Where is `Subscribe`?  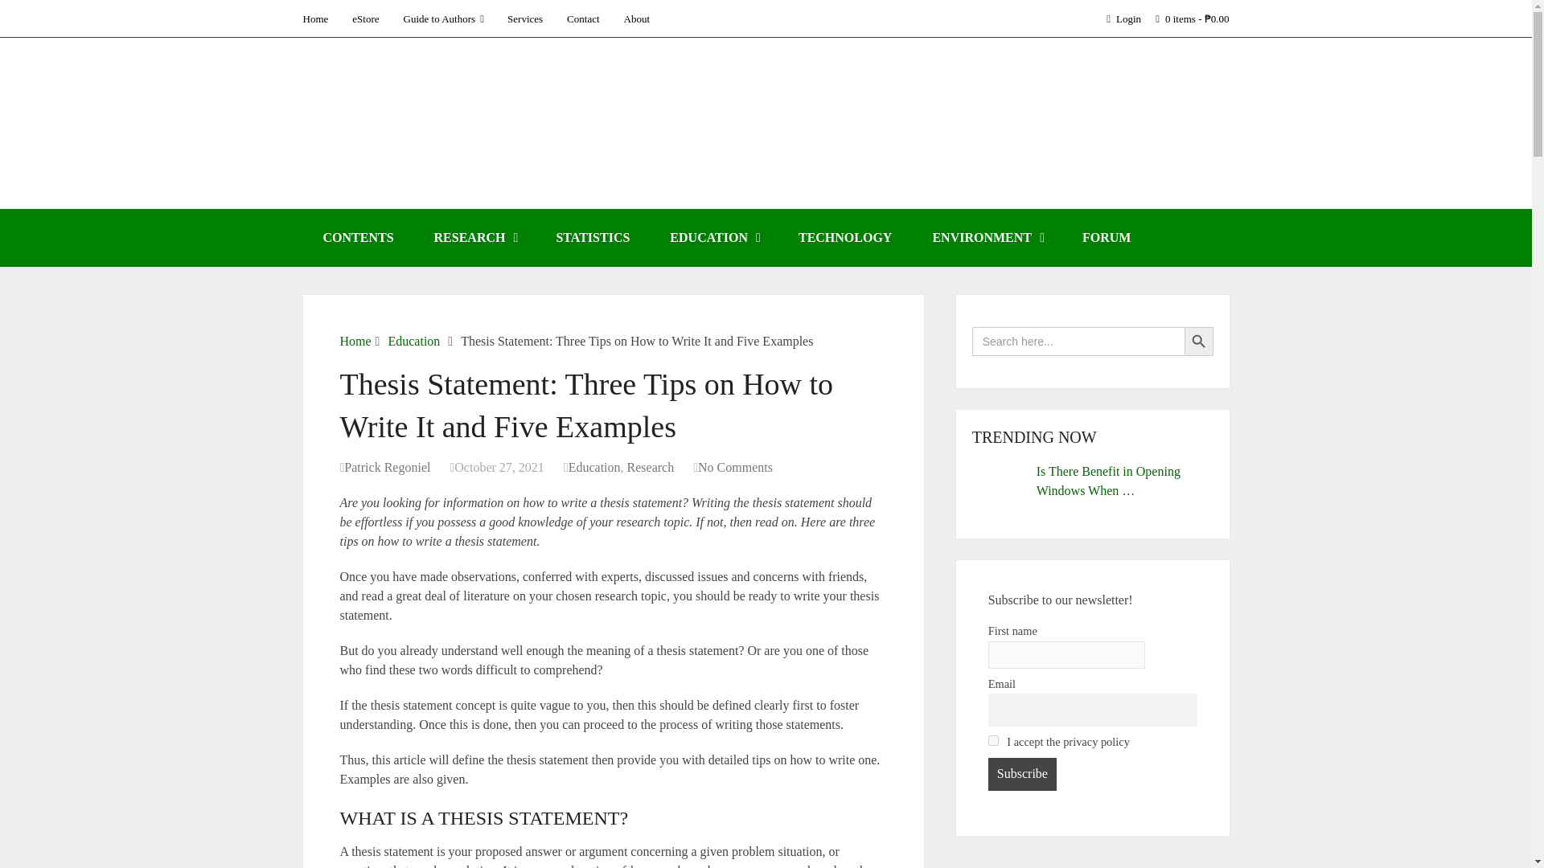
Subscribe is located at coordinates (1021, 773).